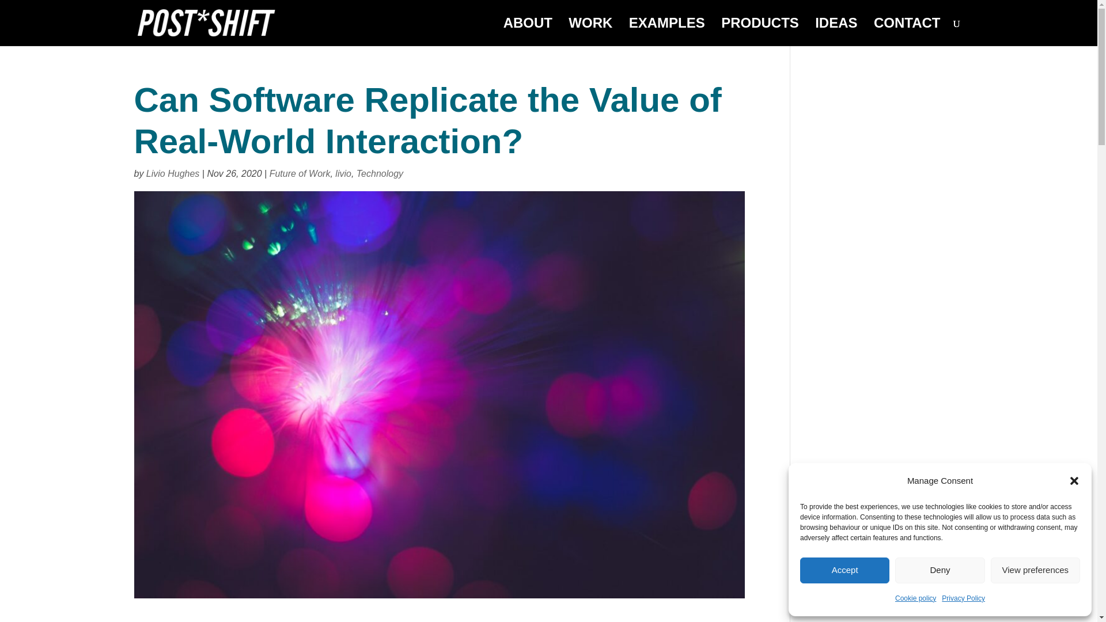 The height and width of the screenshot is (622, 1106). Describe the element at coordinates (343, 173) in the screenshot. I see `livio` at that location.